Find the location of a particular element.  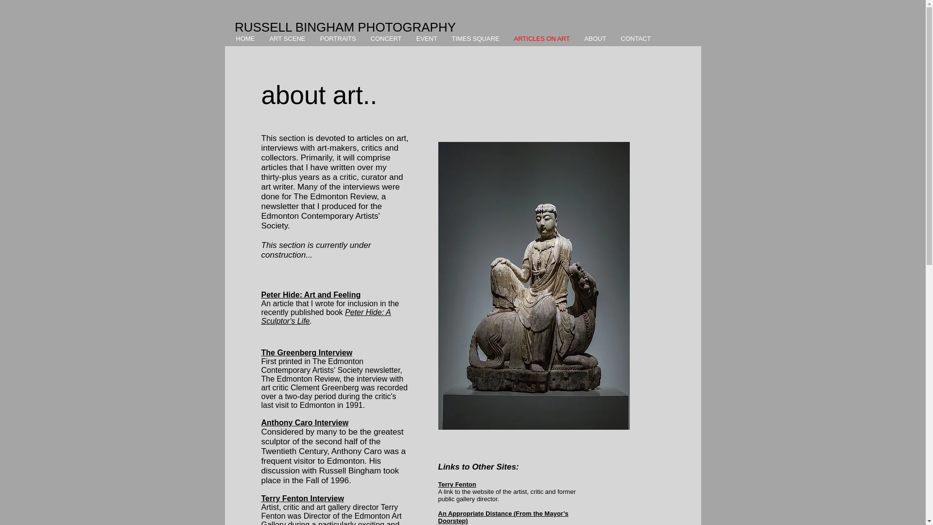

Terry Fenton is located at coordinates (458, 484).